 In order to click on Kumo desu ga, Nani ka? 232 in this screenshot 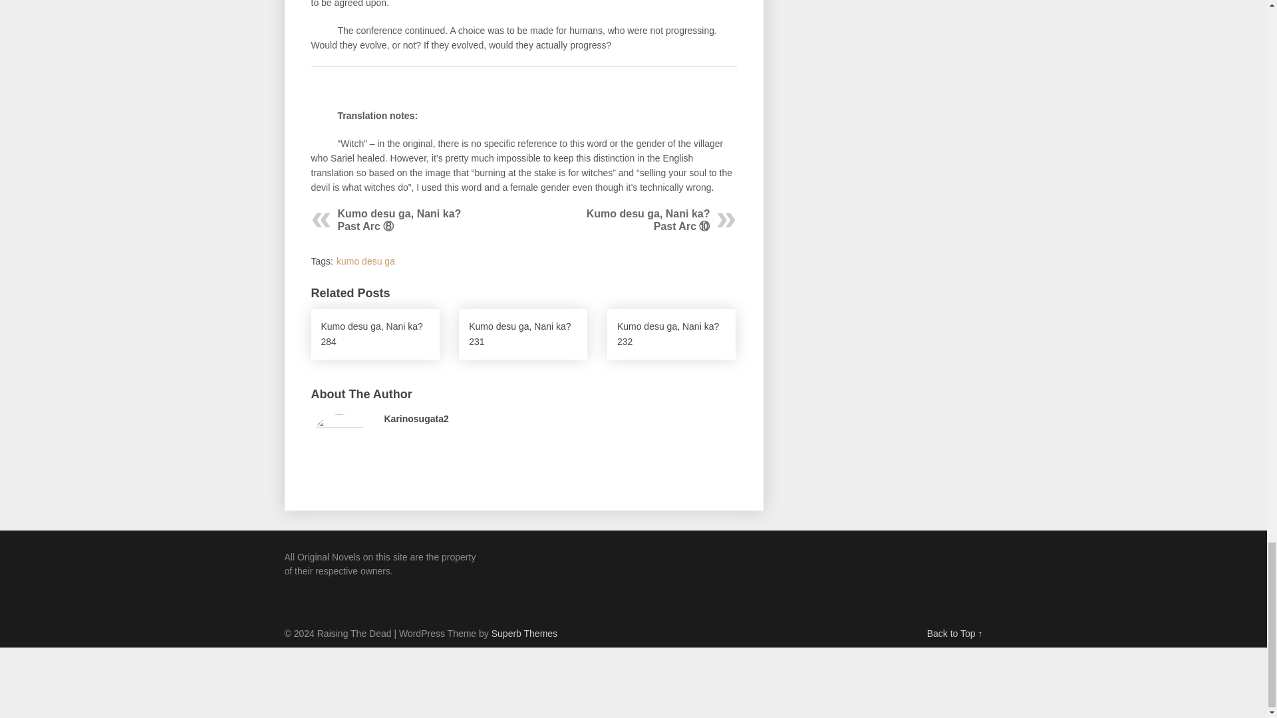, I will do `click(671, 334)`.